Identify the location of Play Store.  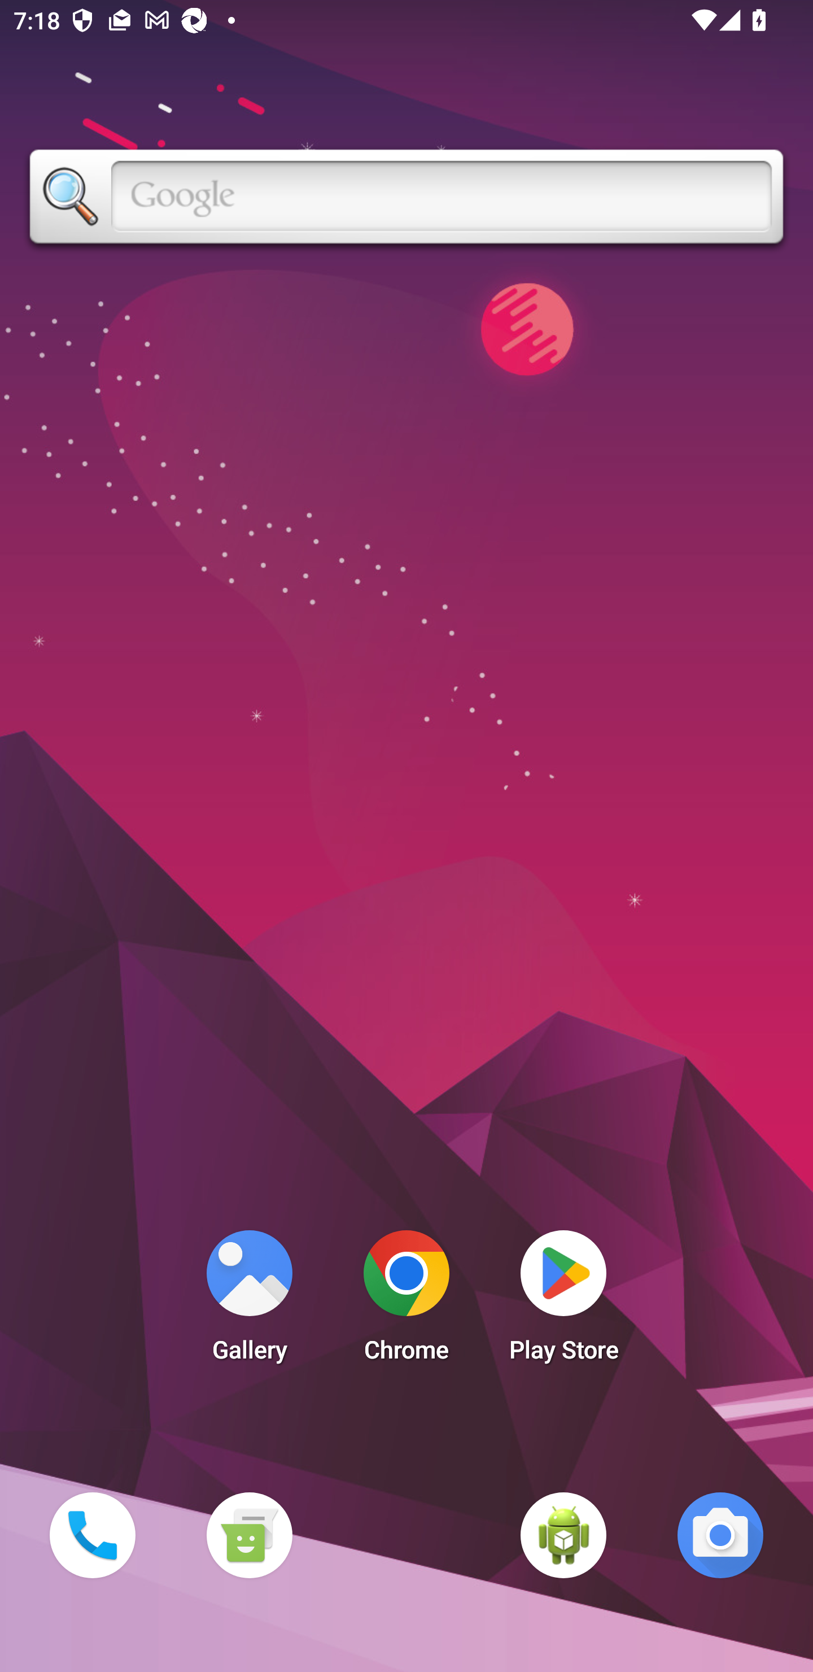
(563, 1301).